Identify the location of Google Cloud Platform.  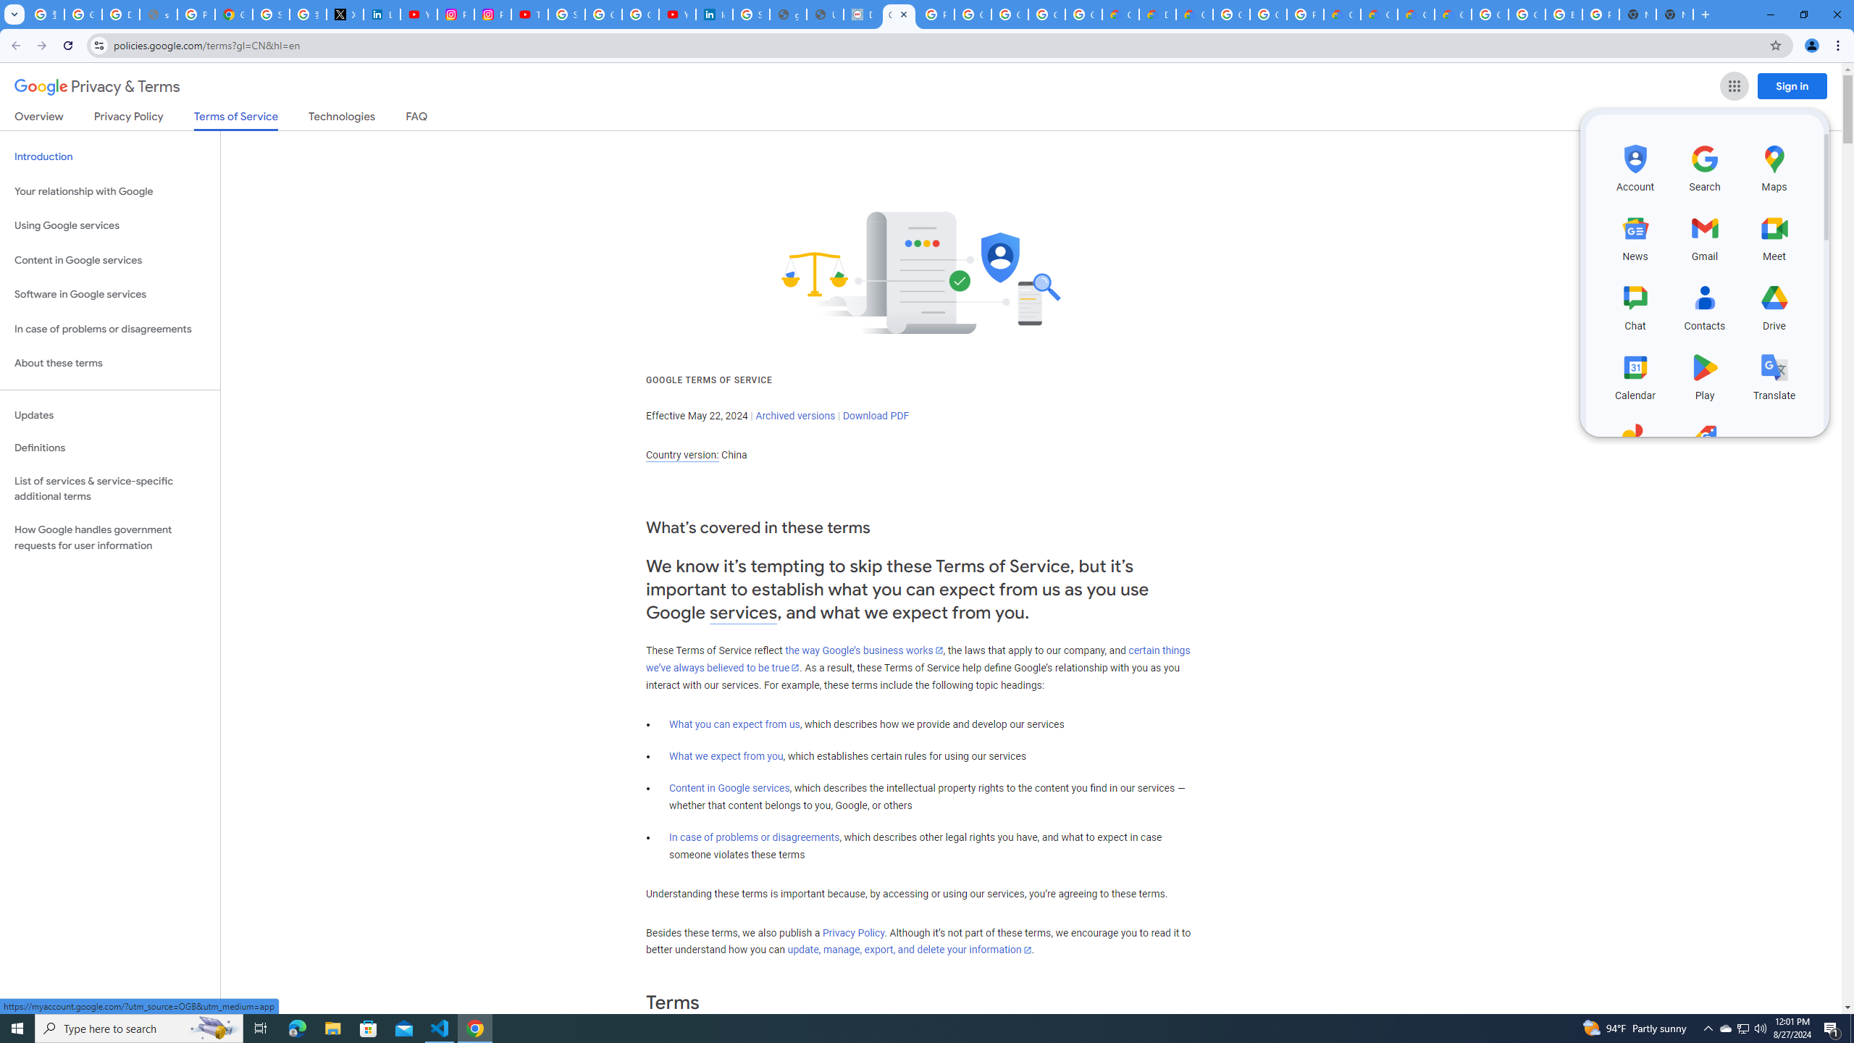
(1231, 14).